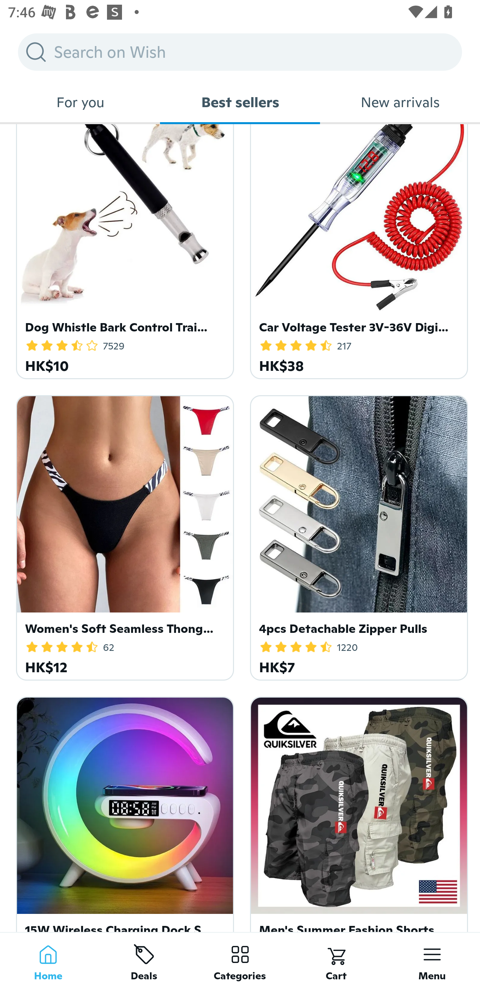 The width and height of the screenshot is (480, 988). What do you see at coordinates (240, 960) in the screenshot?
I see `Categories` at bounding box center [240, 960].